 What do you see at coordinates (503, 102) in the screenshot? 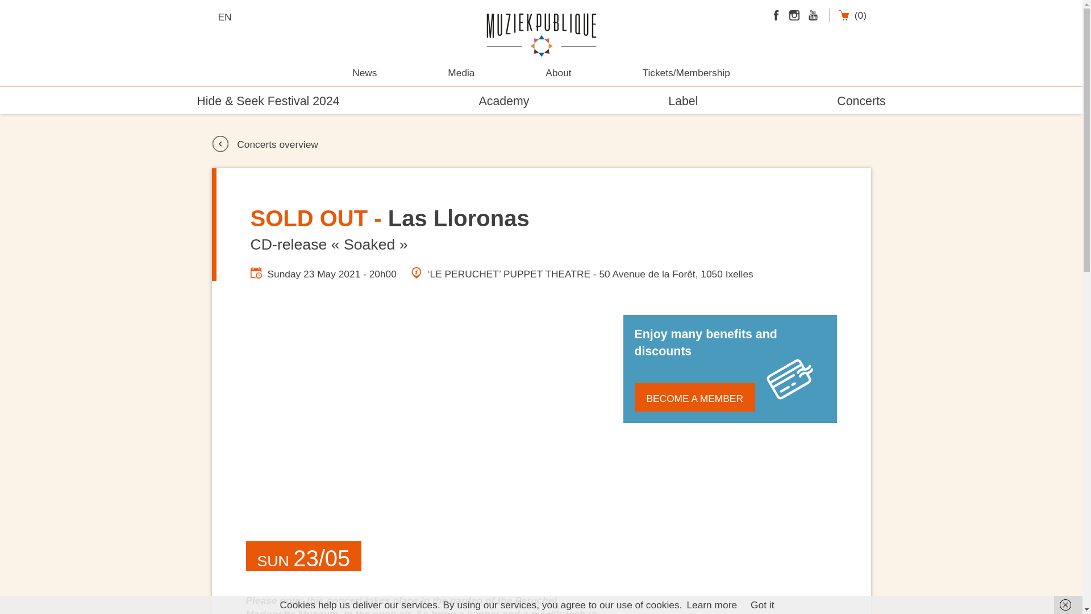
I see `Academy` at bounding box center [503, 102].